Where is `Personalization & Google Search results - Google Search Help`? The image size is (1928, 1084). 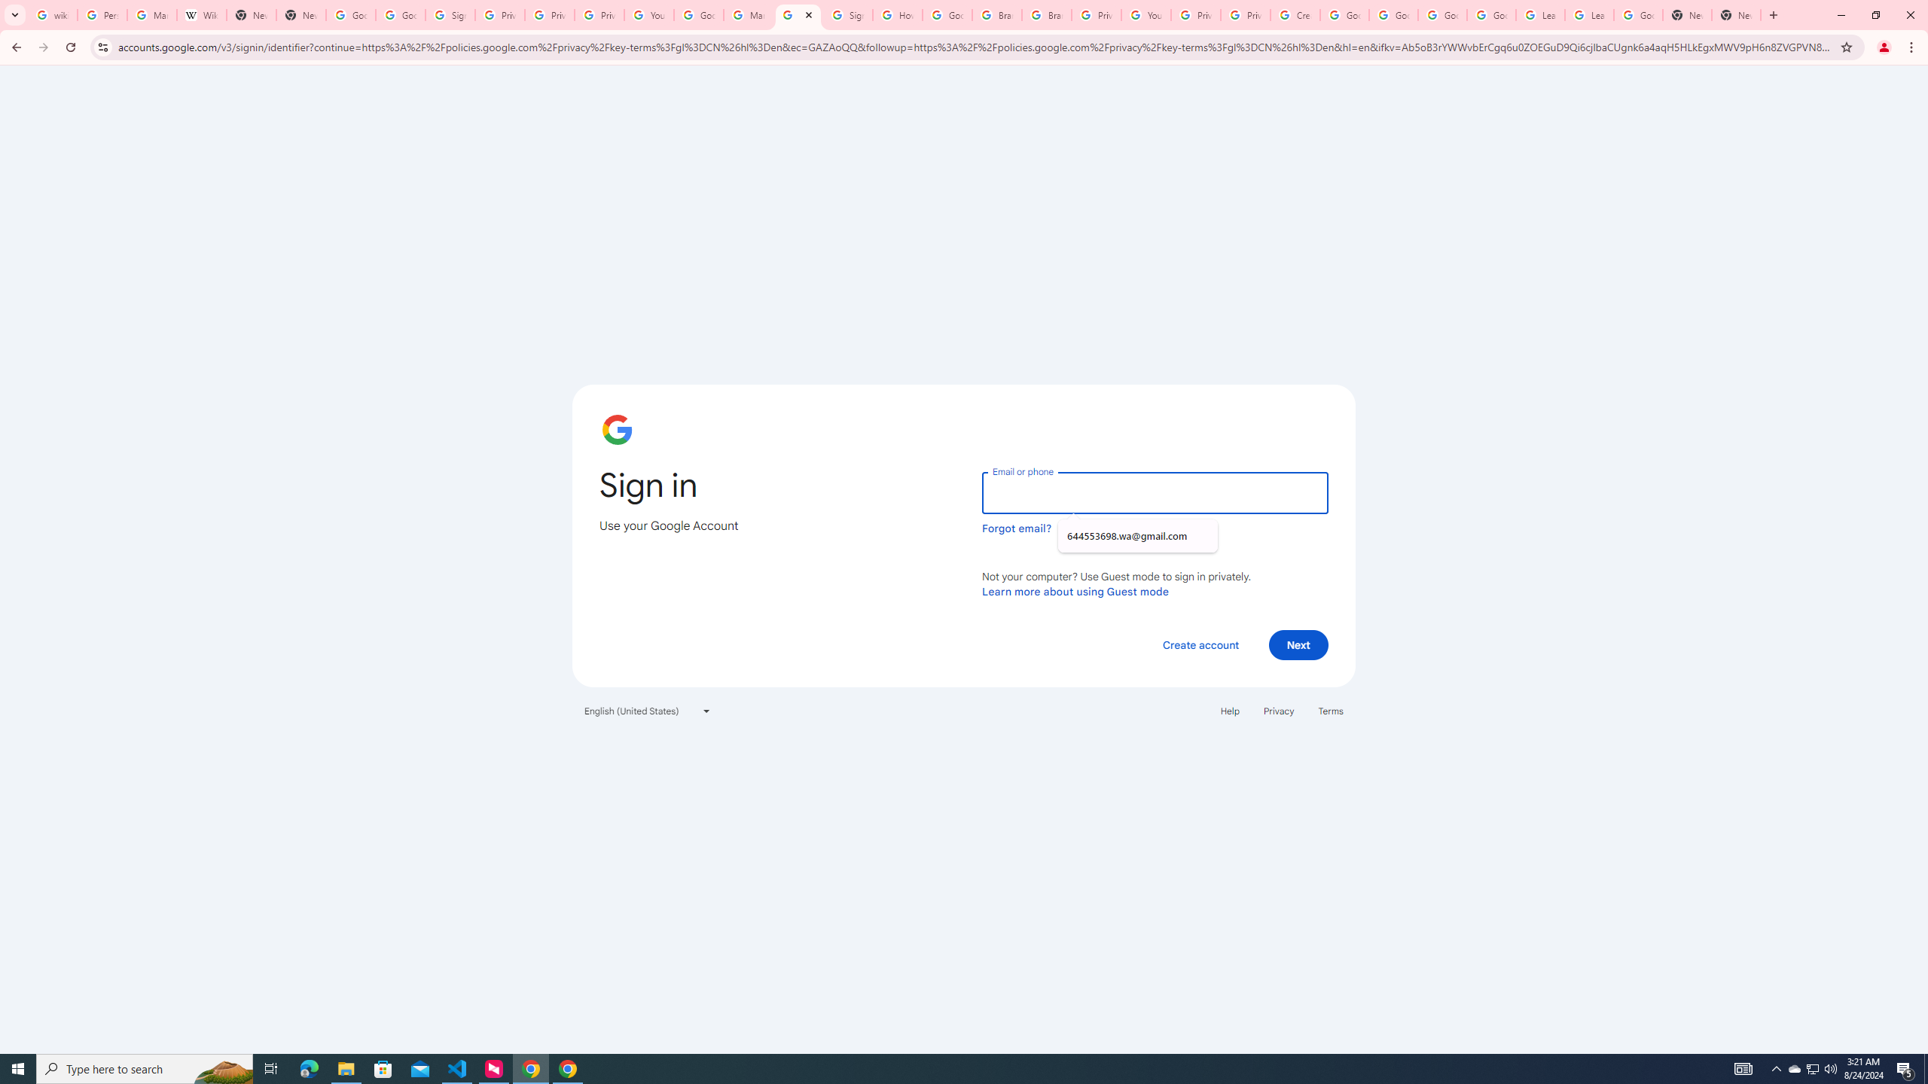
Personalization & Google Search results - Google Search Help is located at coordinates (102, 15).